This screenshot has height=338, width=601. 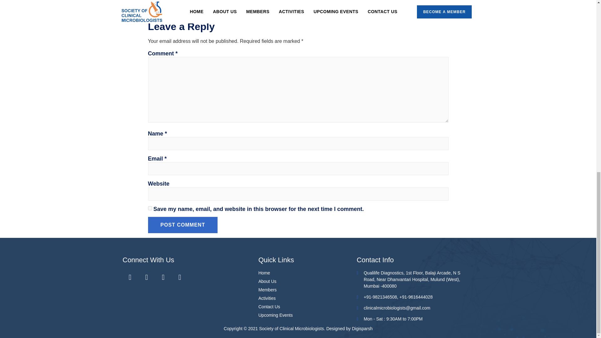 What do you see at coordinates (307, 290) in the screenshot?
I see `Members` at bounding box center [307, 290].